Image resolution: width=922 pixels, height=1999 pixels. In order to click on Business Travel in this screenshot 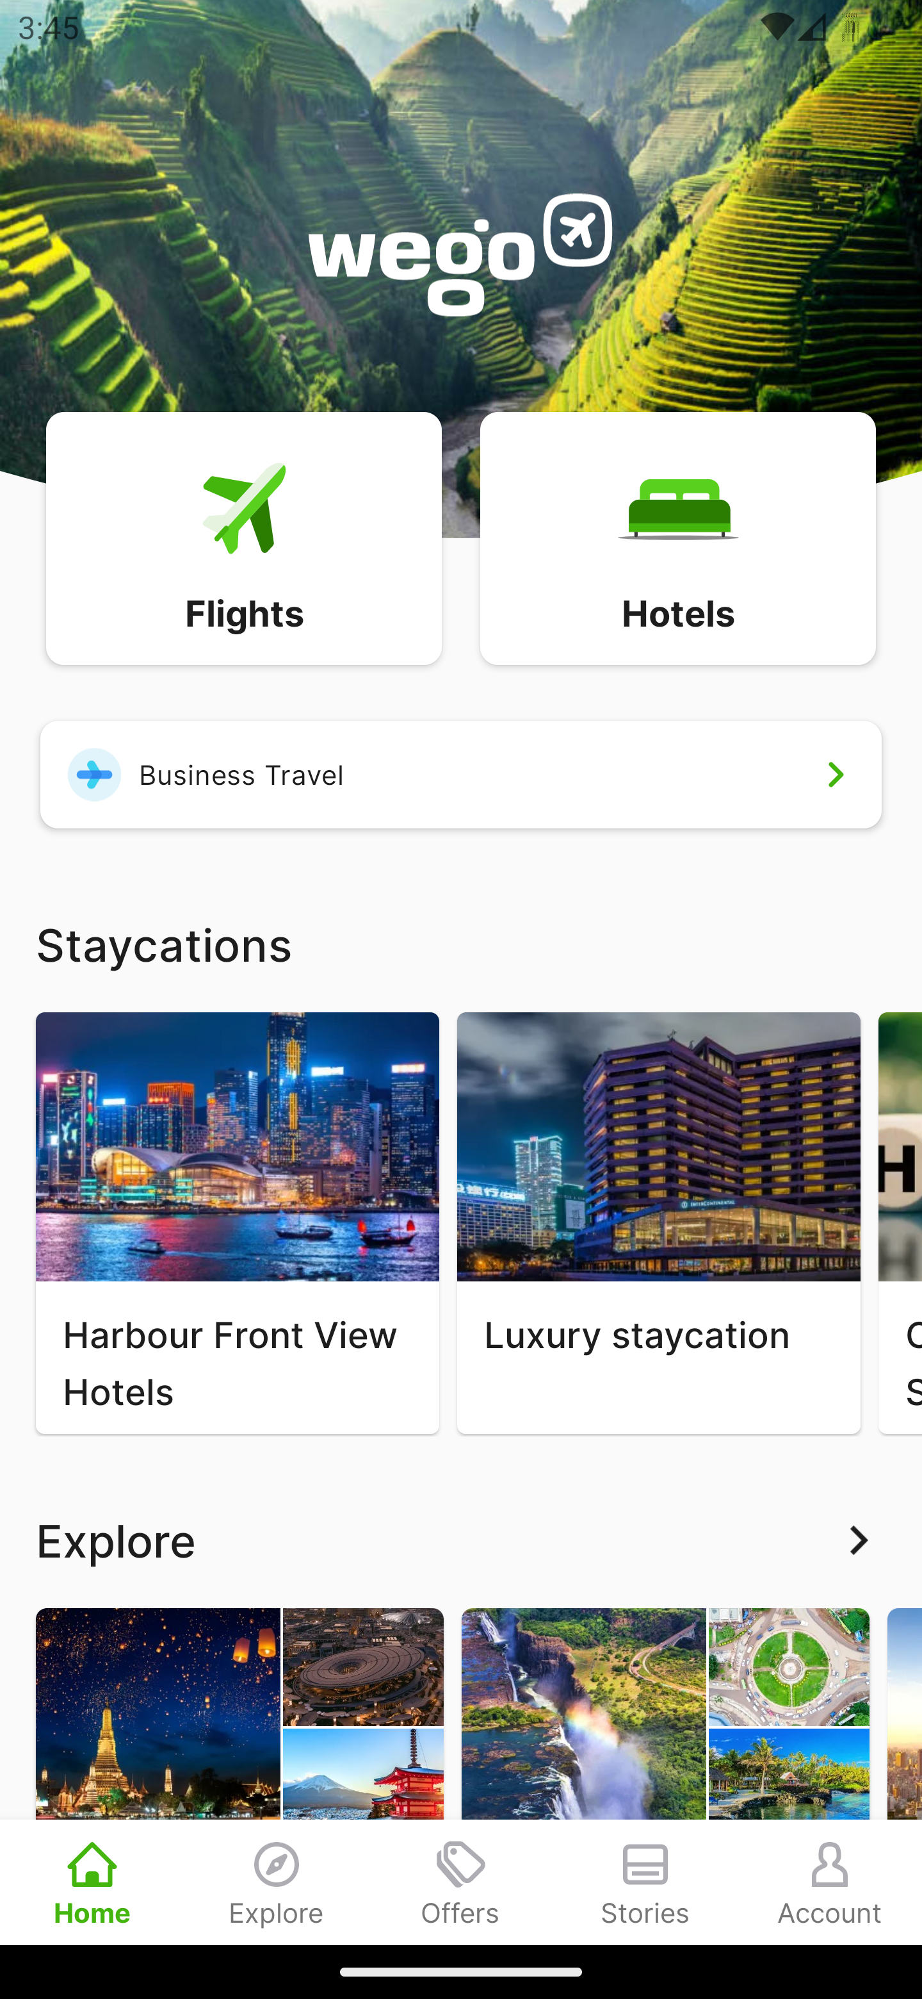, I will do `click(461, 774)`.